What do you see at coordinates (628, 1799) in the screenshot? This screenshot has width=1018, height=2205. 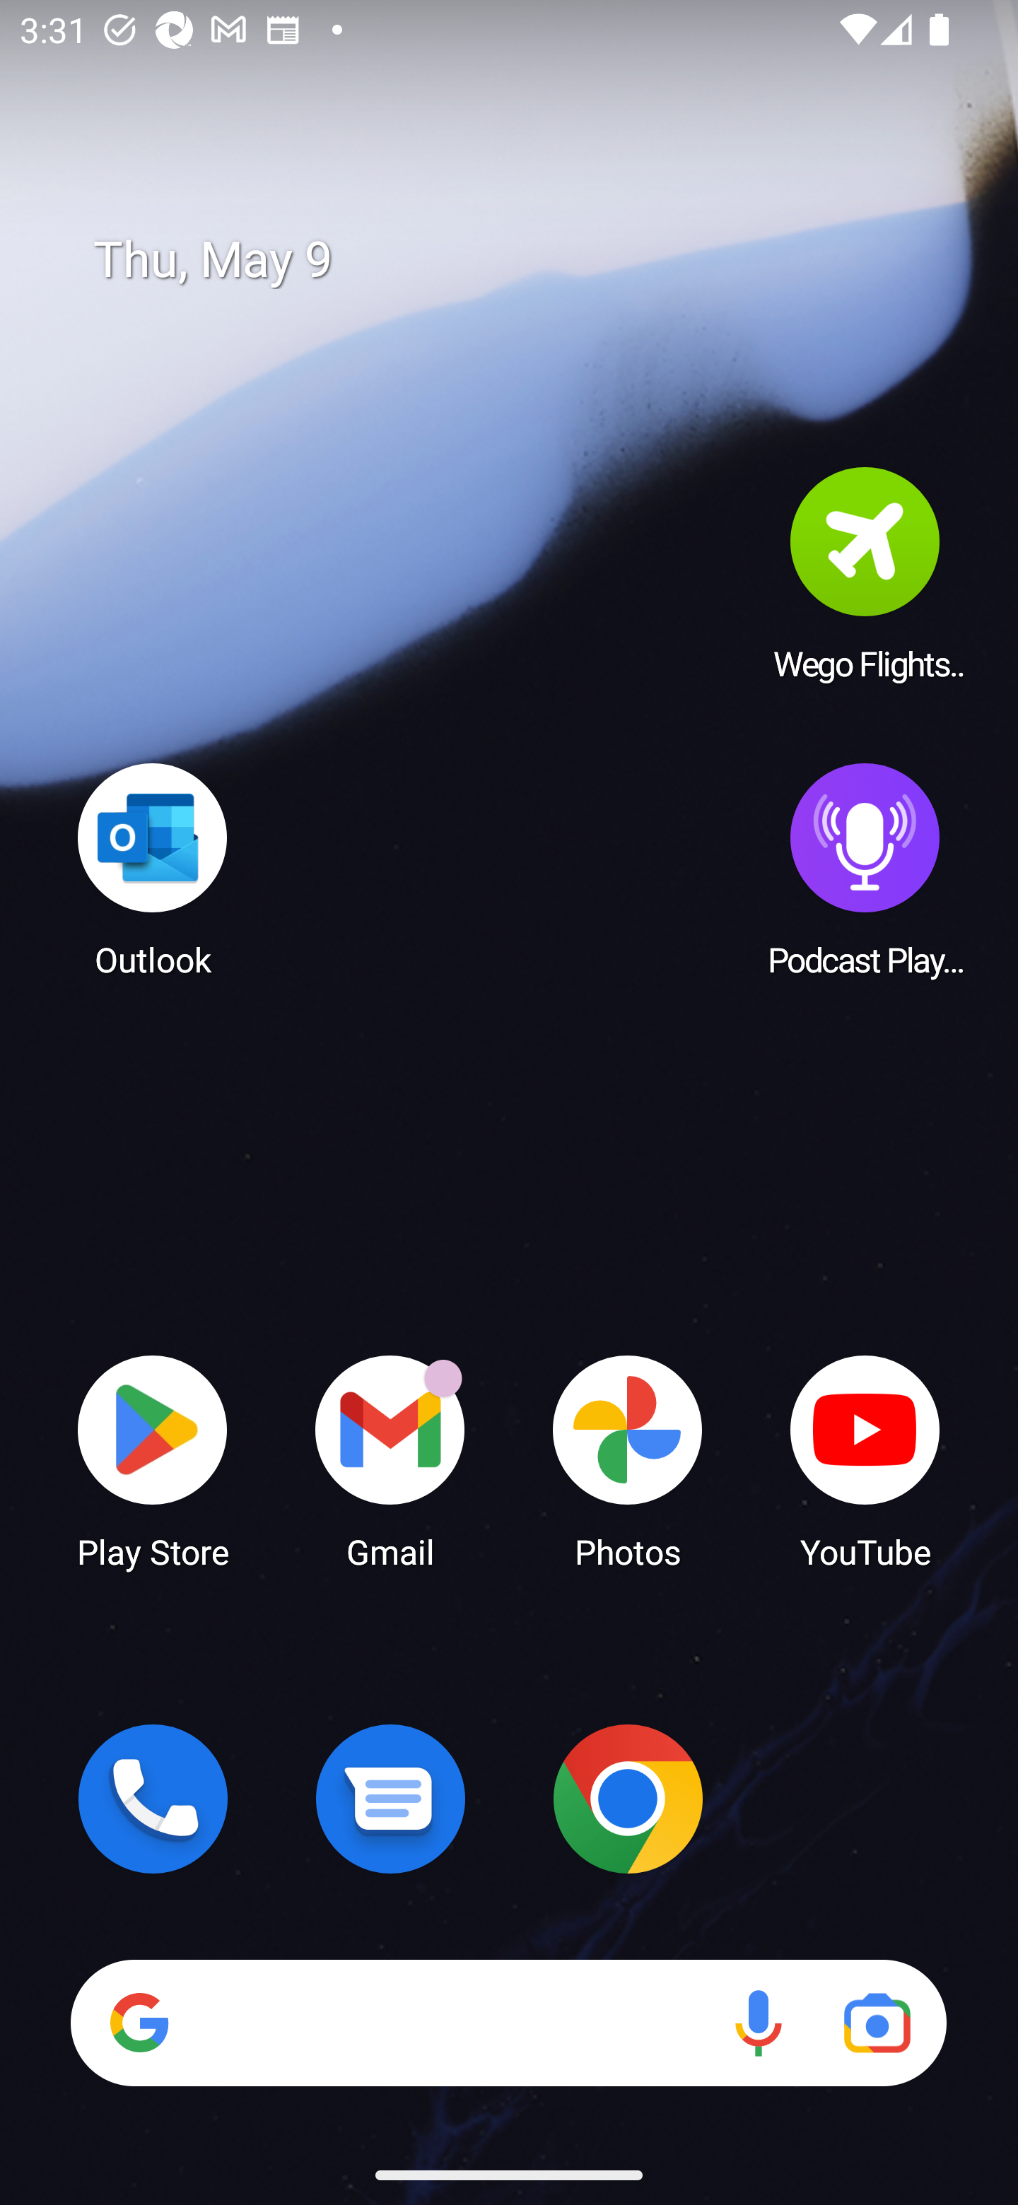 I see `Chrome` at bounding box center [628, 1799].